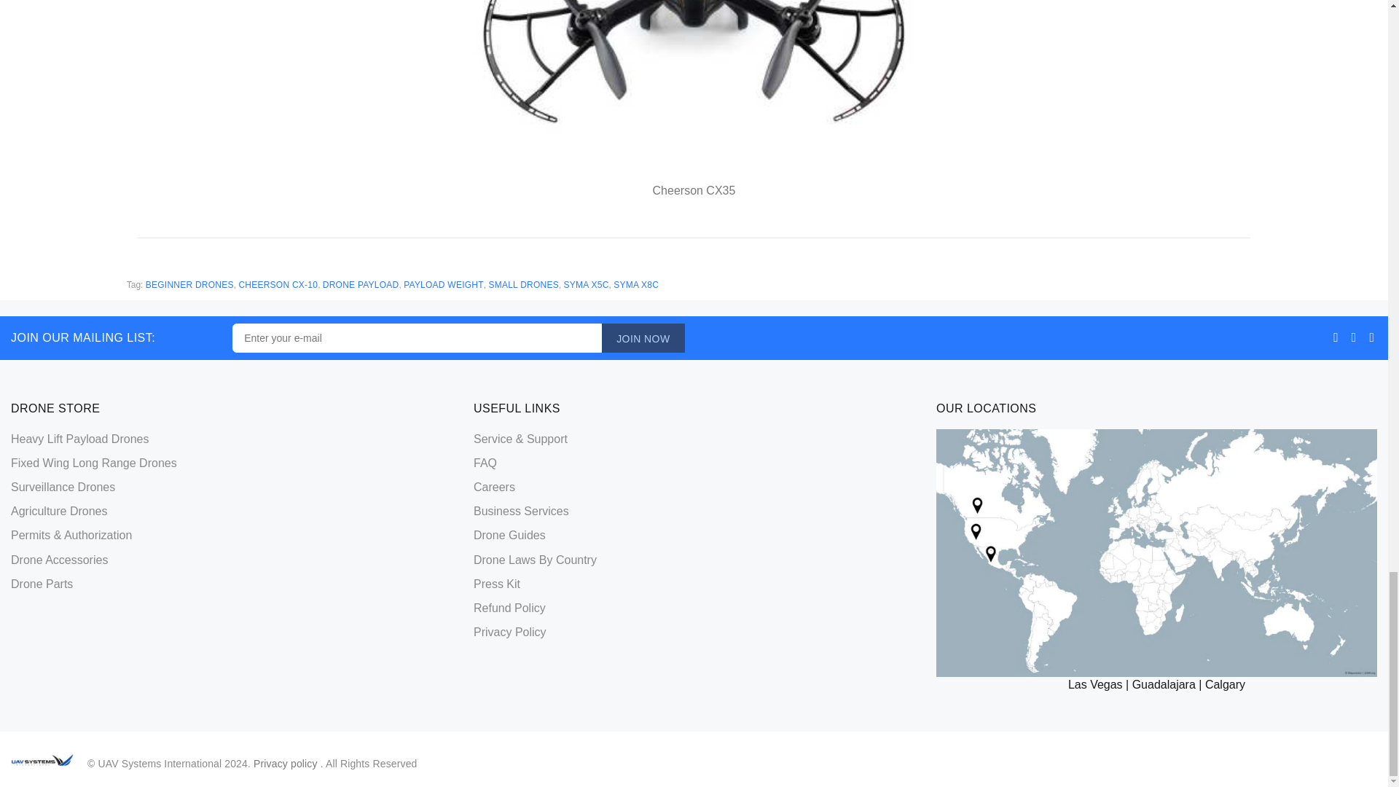 Image resolution: width=1399 pixels, height=787 pixels. Describe the element at coordinates (694, 89) in the screenshot. I see `Cheerson CX35` at that location.